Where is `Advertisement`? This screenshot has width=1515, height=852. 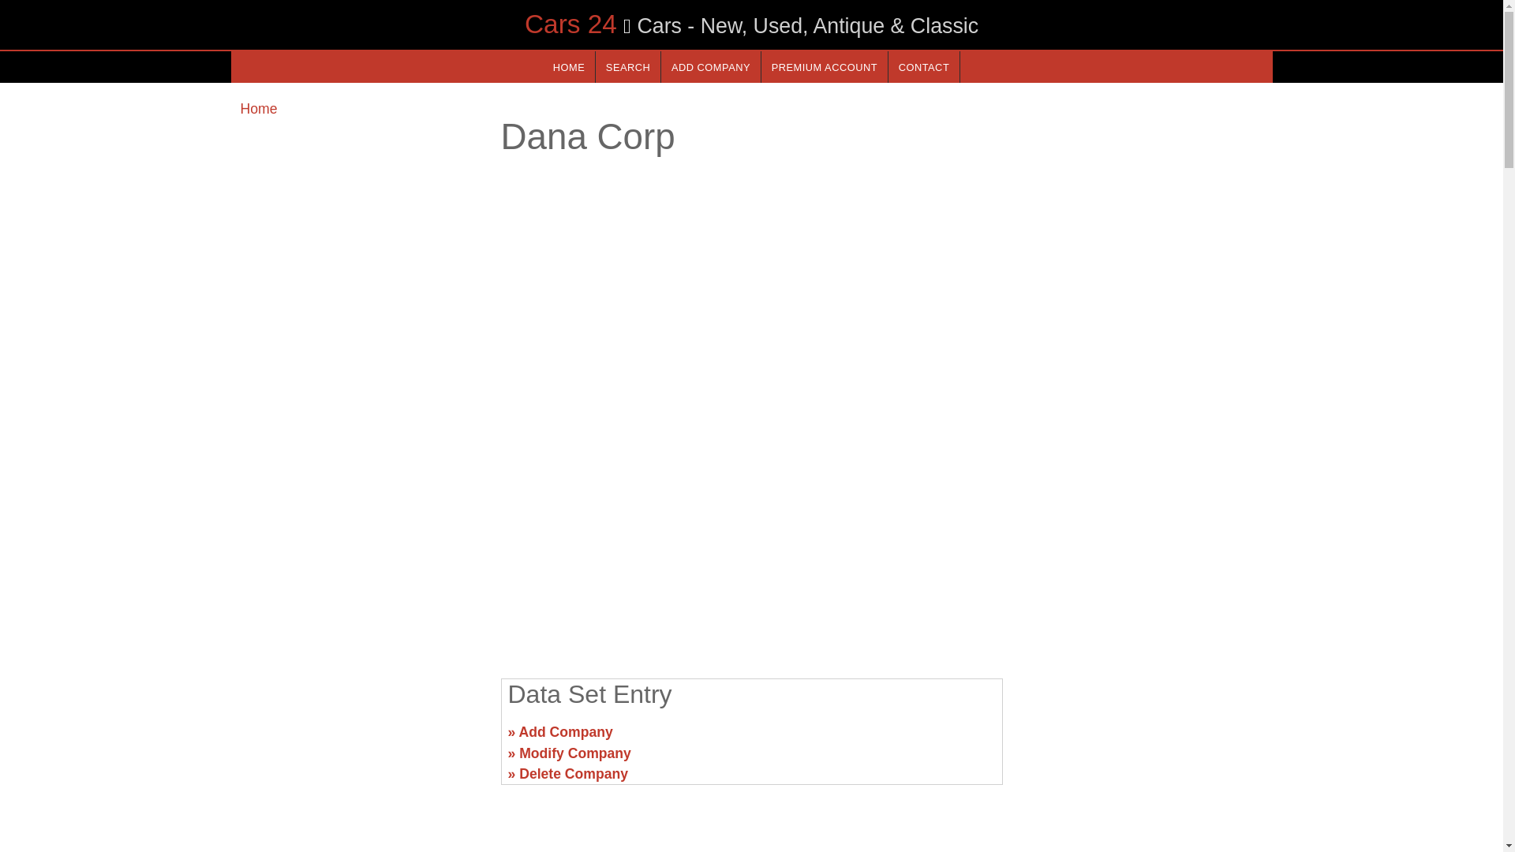
Advertisement is located at coordinates (750, 543).